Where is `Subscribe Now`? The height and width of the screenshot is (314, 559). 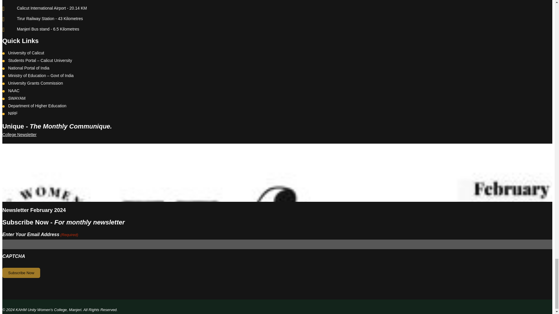 Subscribe Now is located at coordinates (21, 273).